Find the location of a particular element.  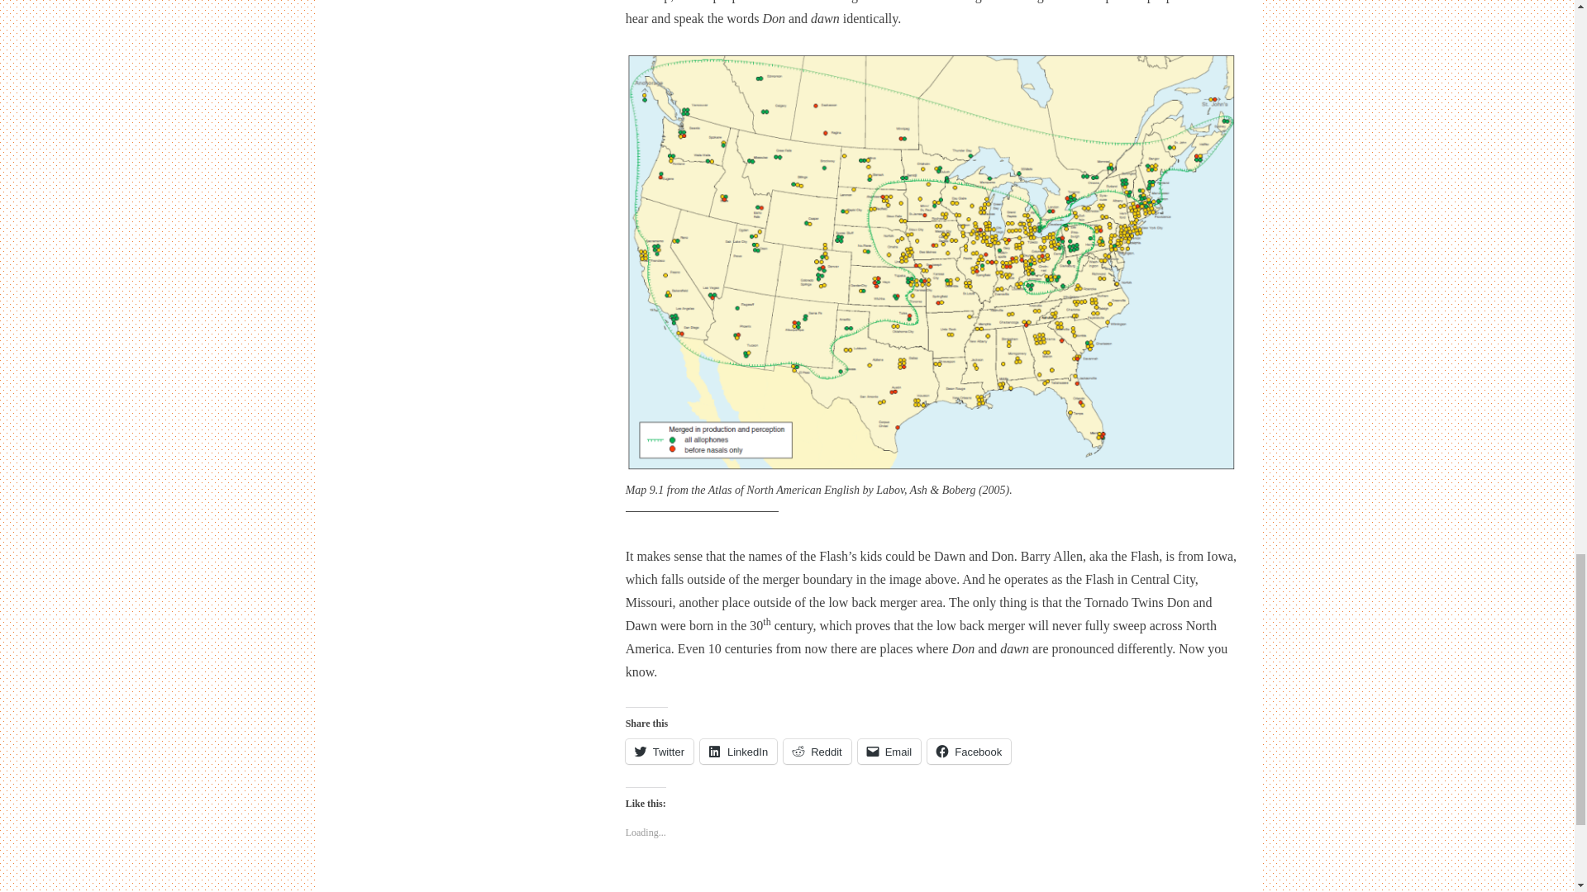

Click to share on Reddit is located at coordinates (817, 752).